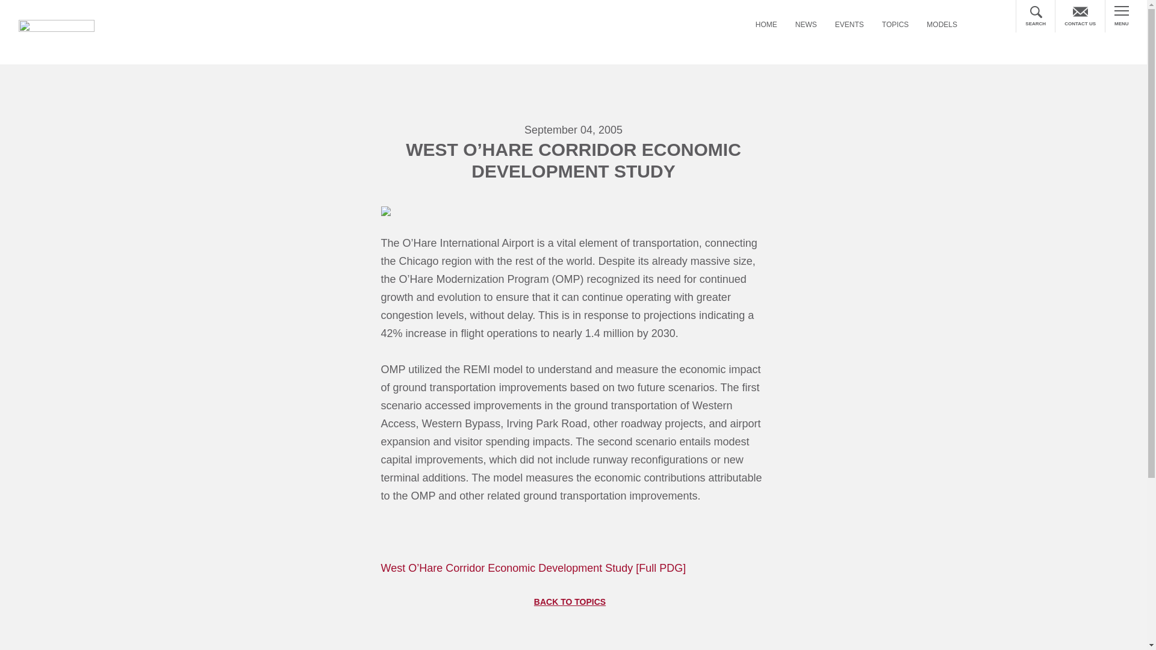 This screenshot has width=1156, height=650. Describe the element at coordinates (806, 25) in the screenshot. I see `NEWS` at that location.